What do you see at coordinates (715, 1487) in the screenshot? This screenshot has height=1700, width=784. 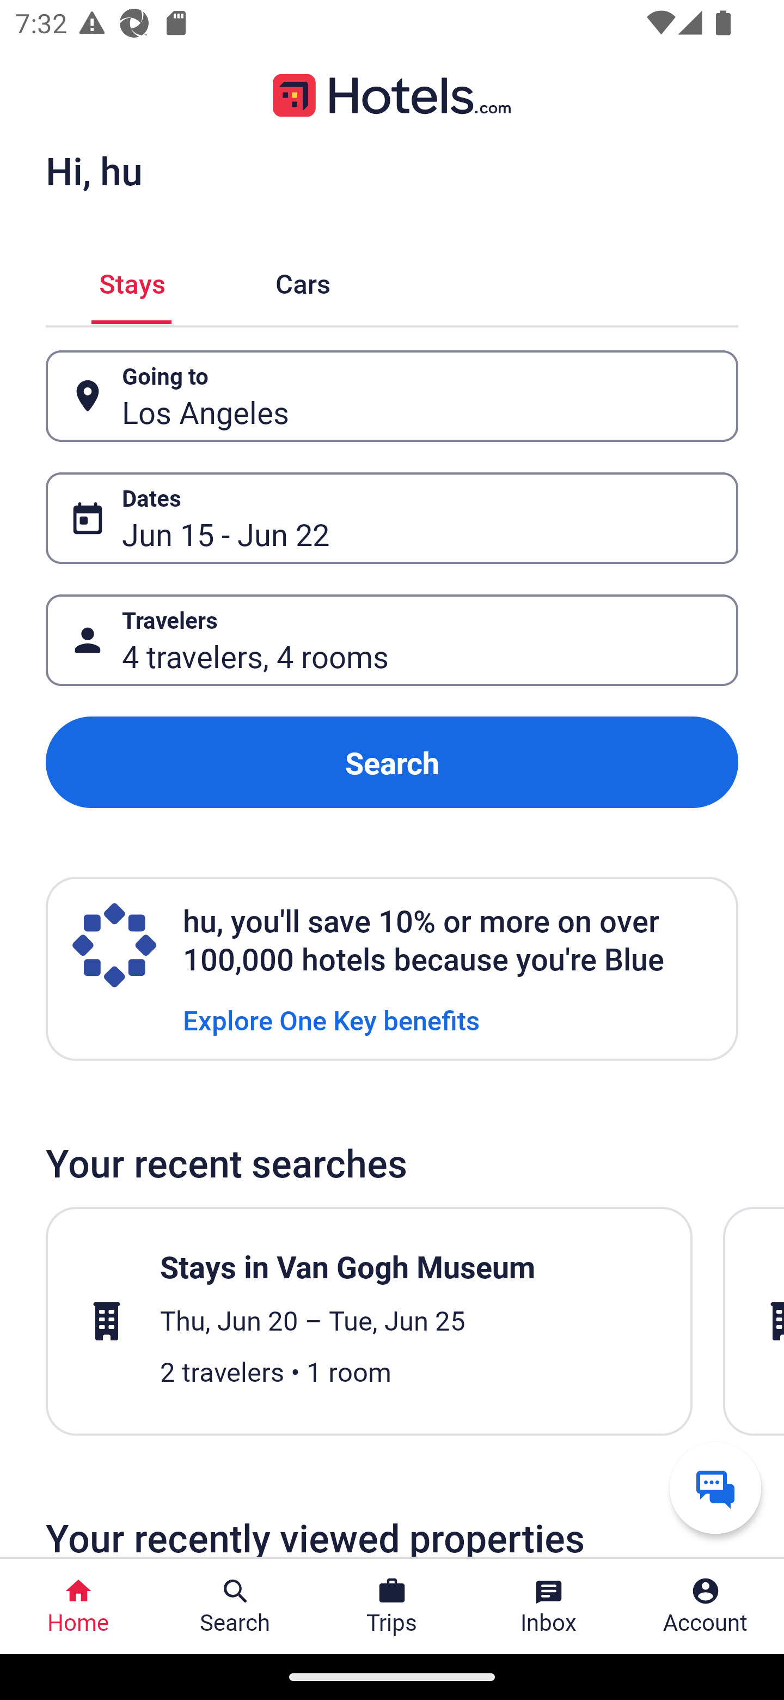 I see `Get help from a virtual agent` at bounding box center [715, 1487].